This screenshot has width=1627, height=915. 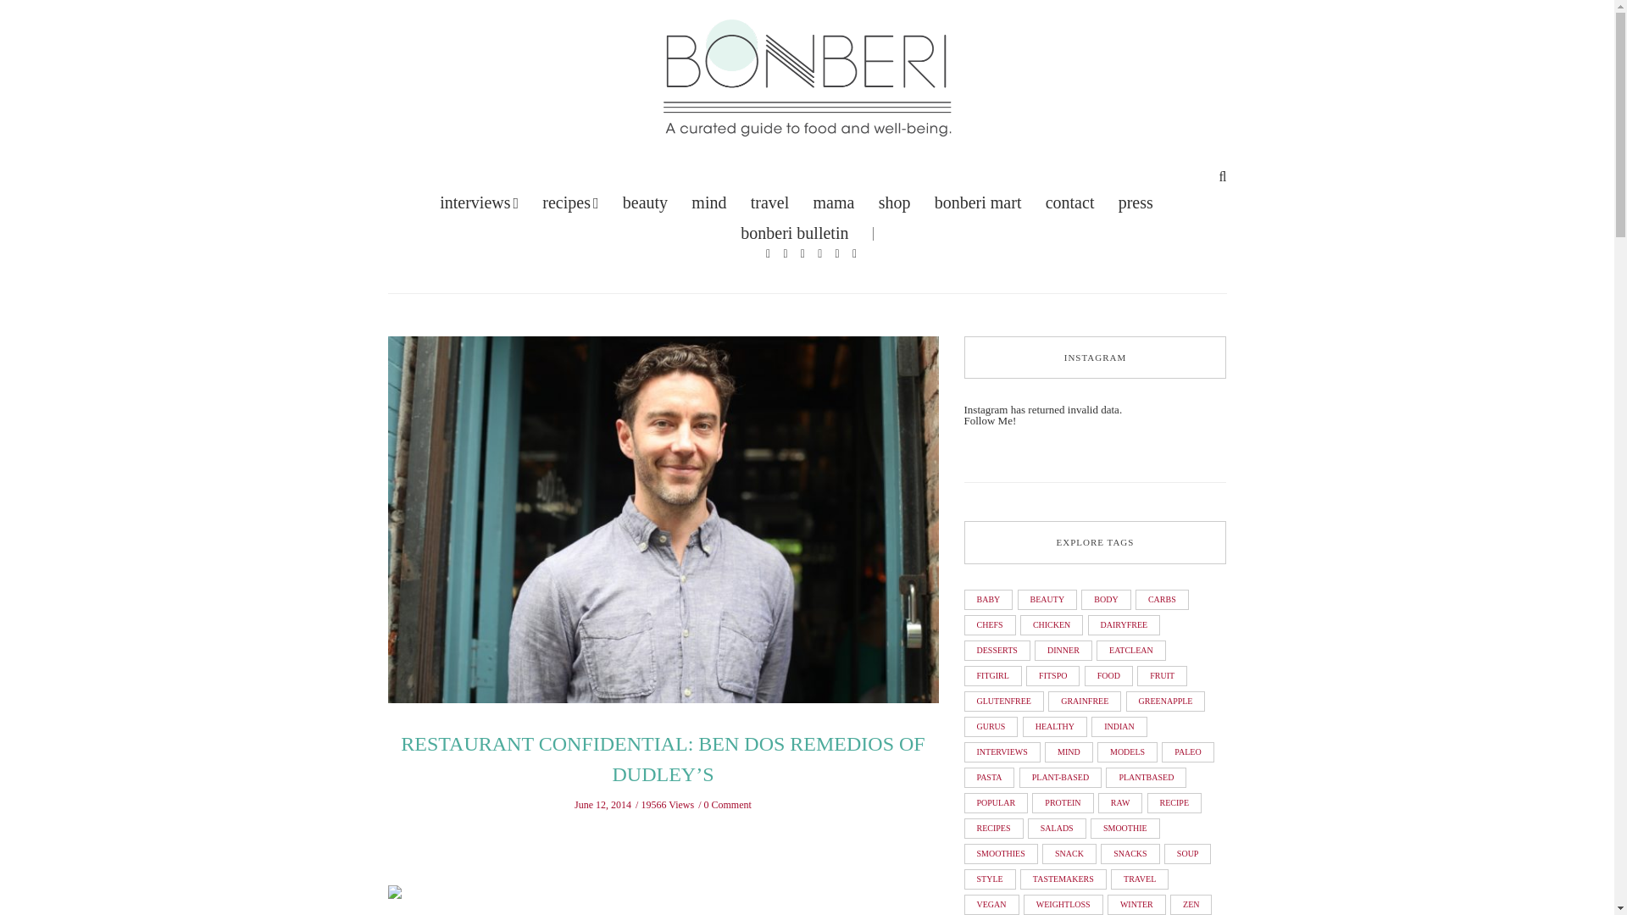 What do you see at coordinates (479, 202) in the screenshot?
I see `interviews` at bounding box center [479, 202].